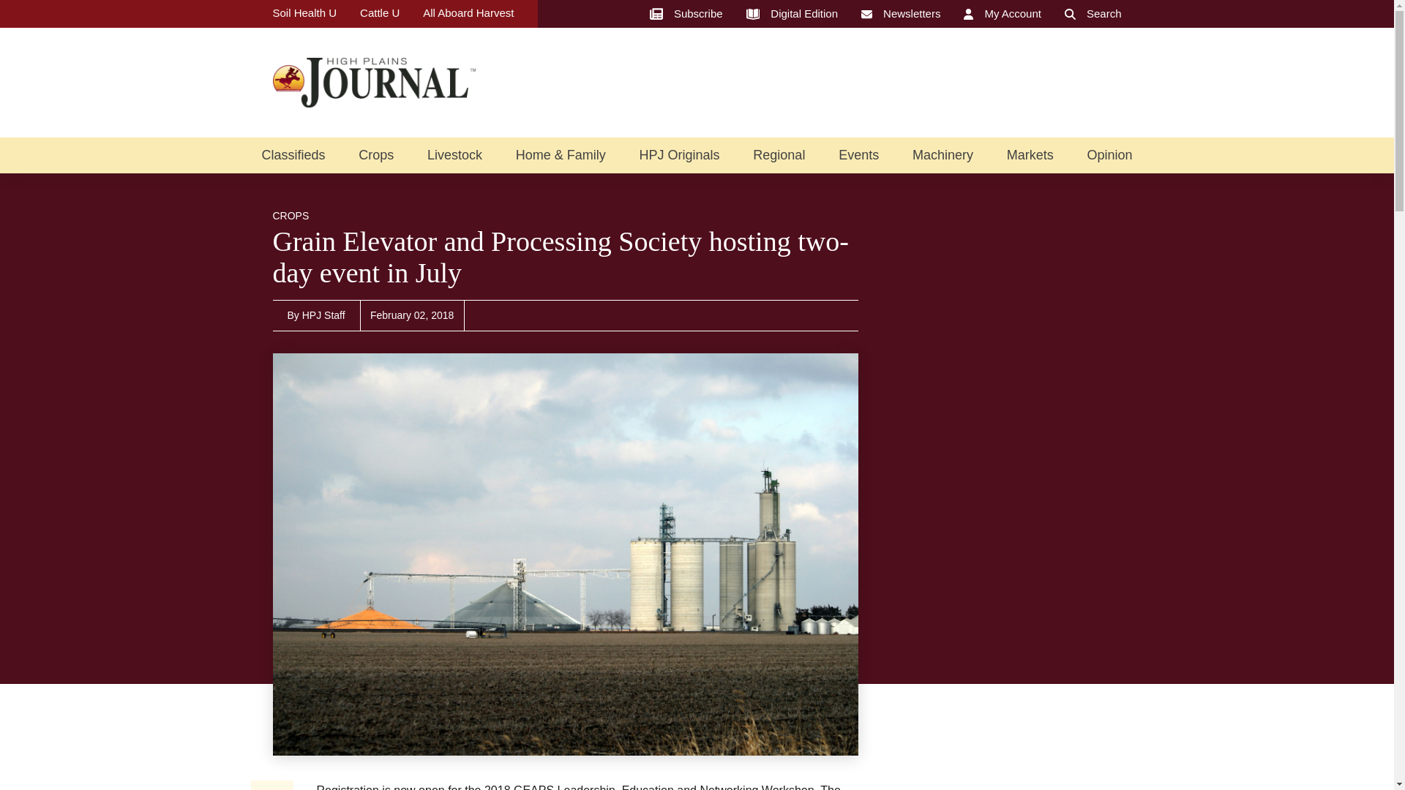 Image resolution: width=1405 pixels, height=790 pixels. What do you see at coordinates (304, 13) in the screenshot?
I see `Soil Health U` at bounding box center [304, 13].